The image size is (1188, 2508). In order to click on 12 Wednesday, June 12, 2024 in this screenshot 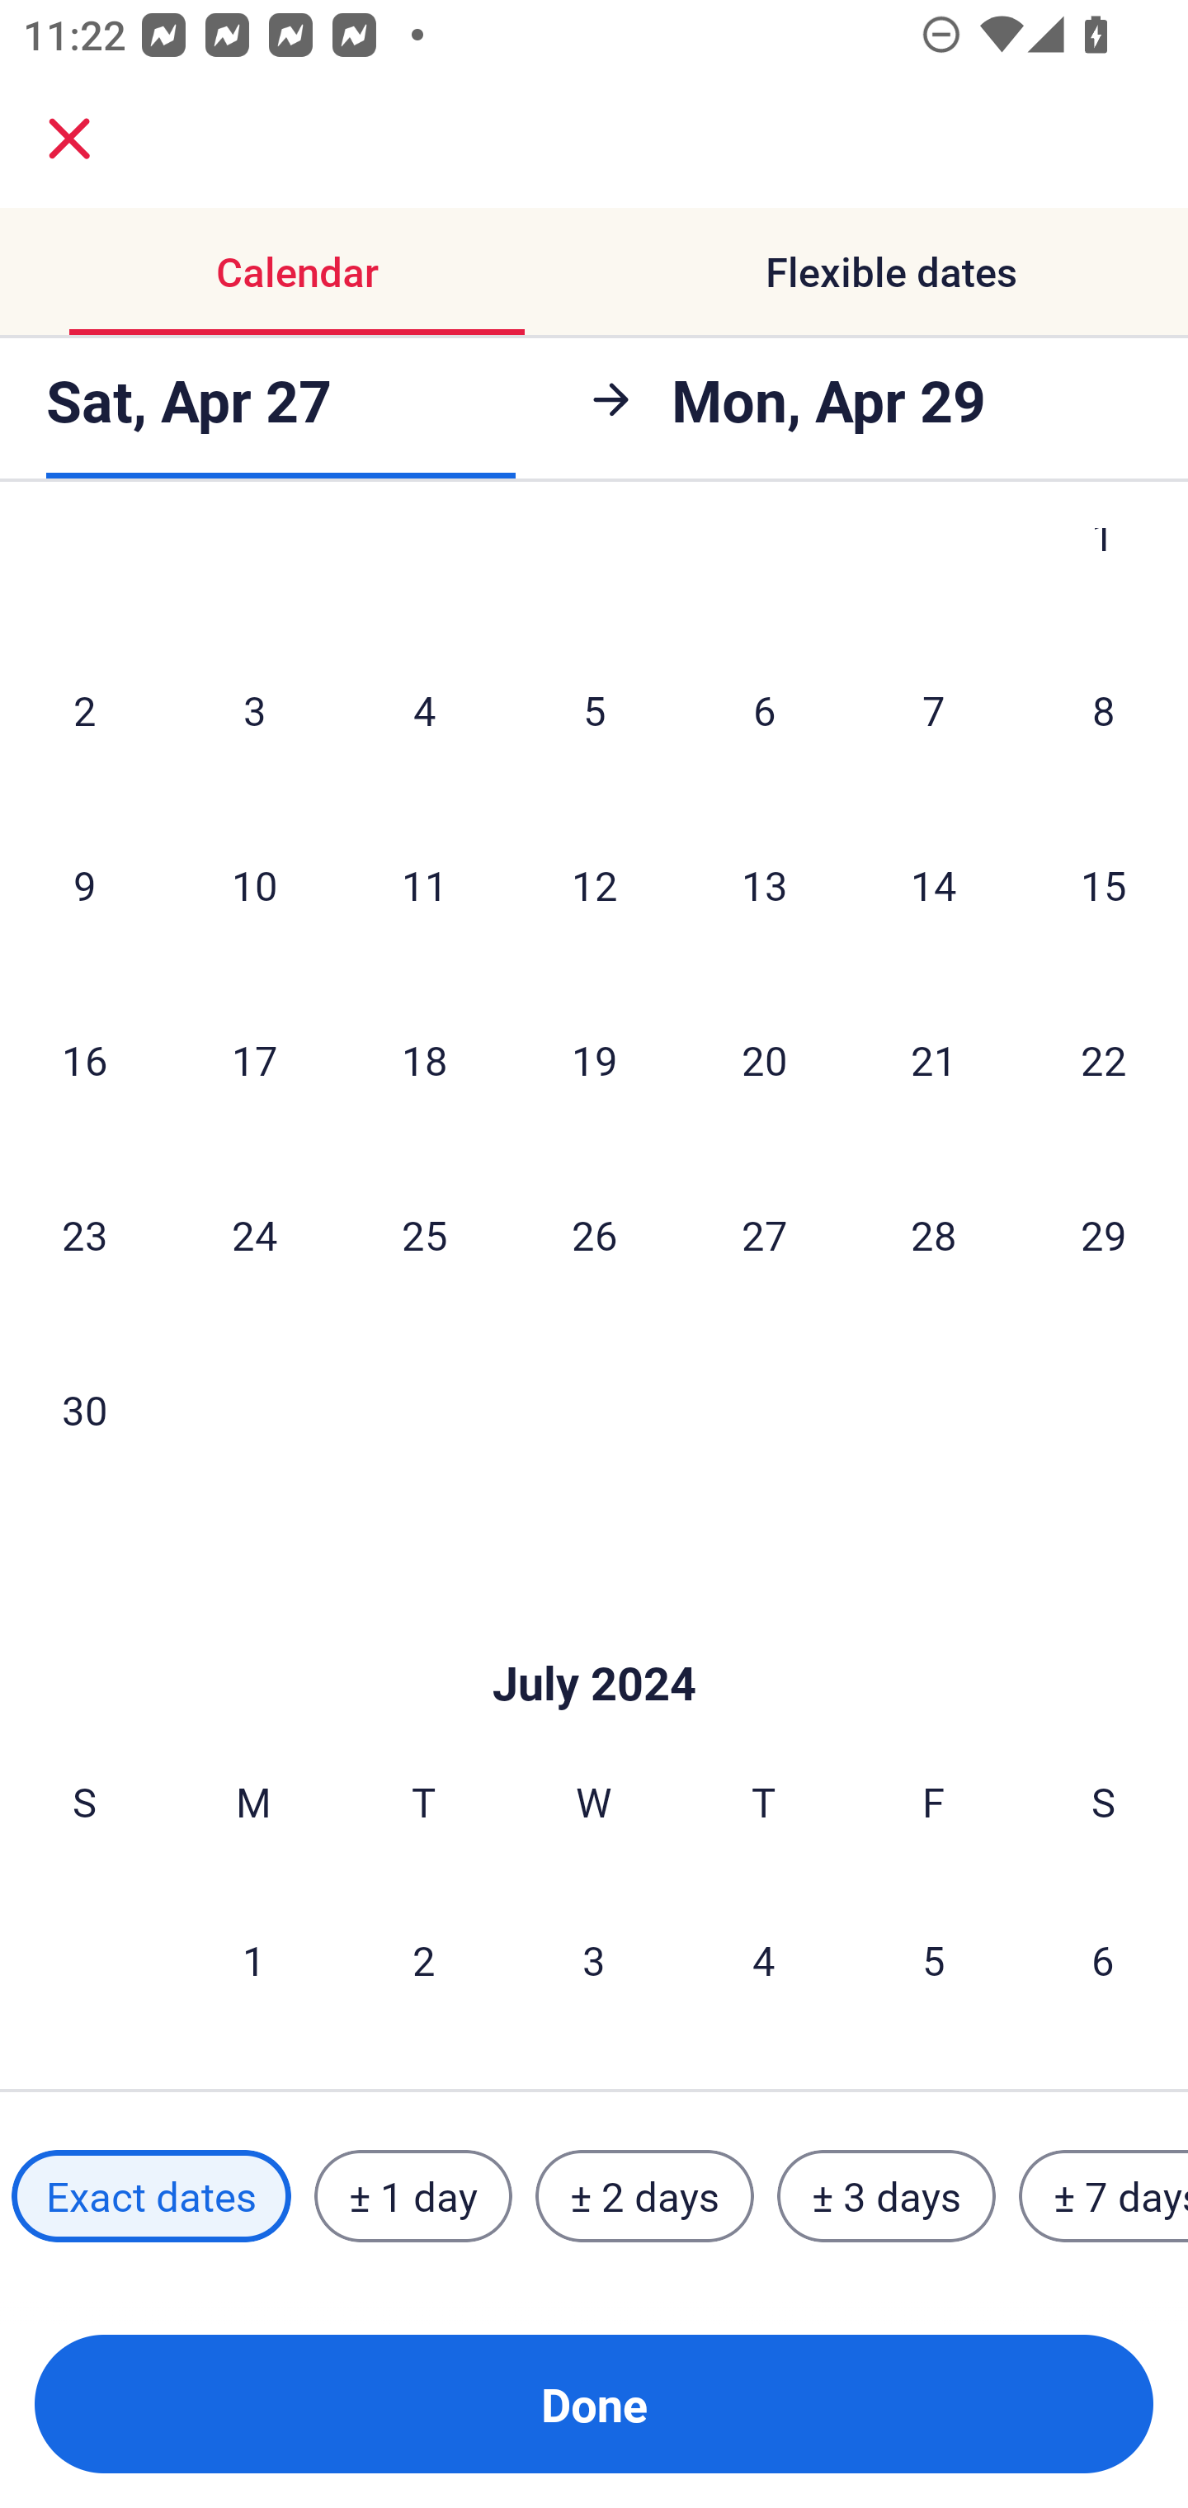, I will do `click(594, 884)`.